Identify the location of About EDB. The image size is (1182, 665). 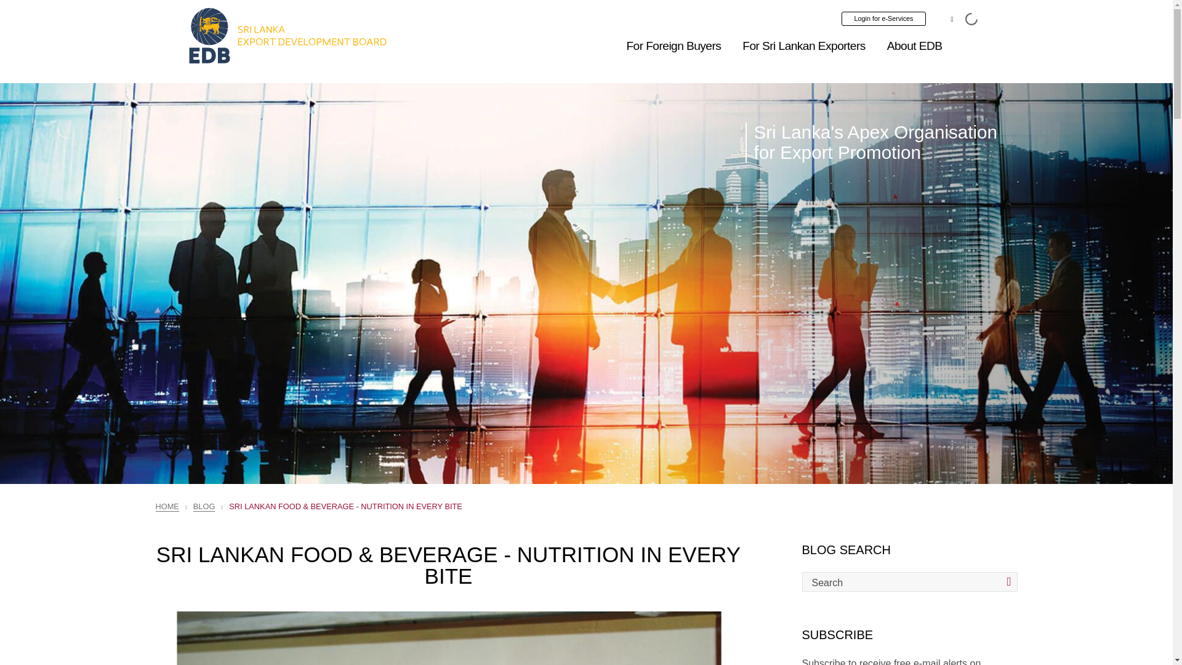
(915, 46).